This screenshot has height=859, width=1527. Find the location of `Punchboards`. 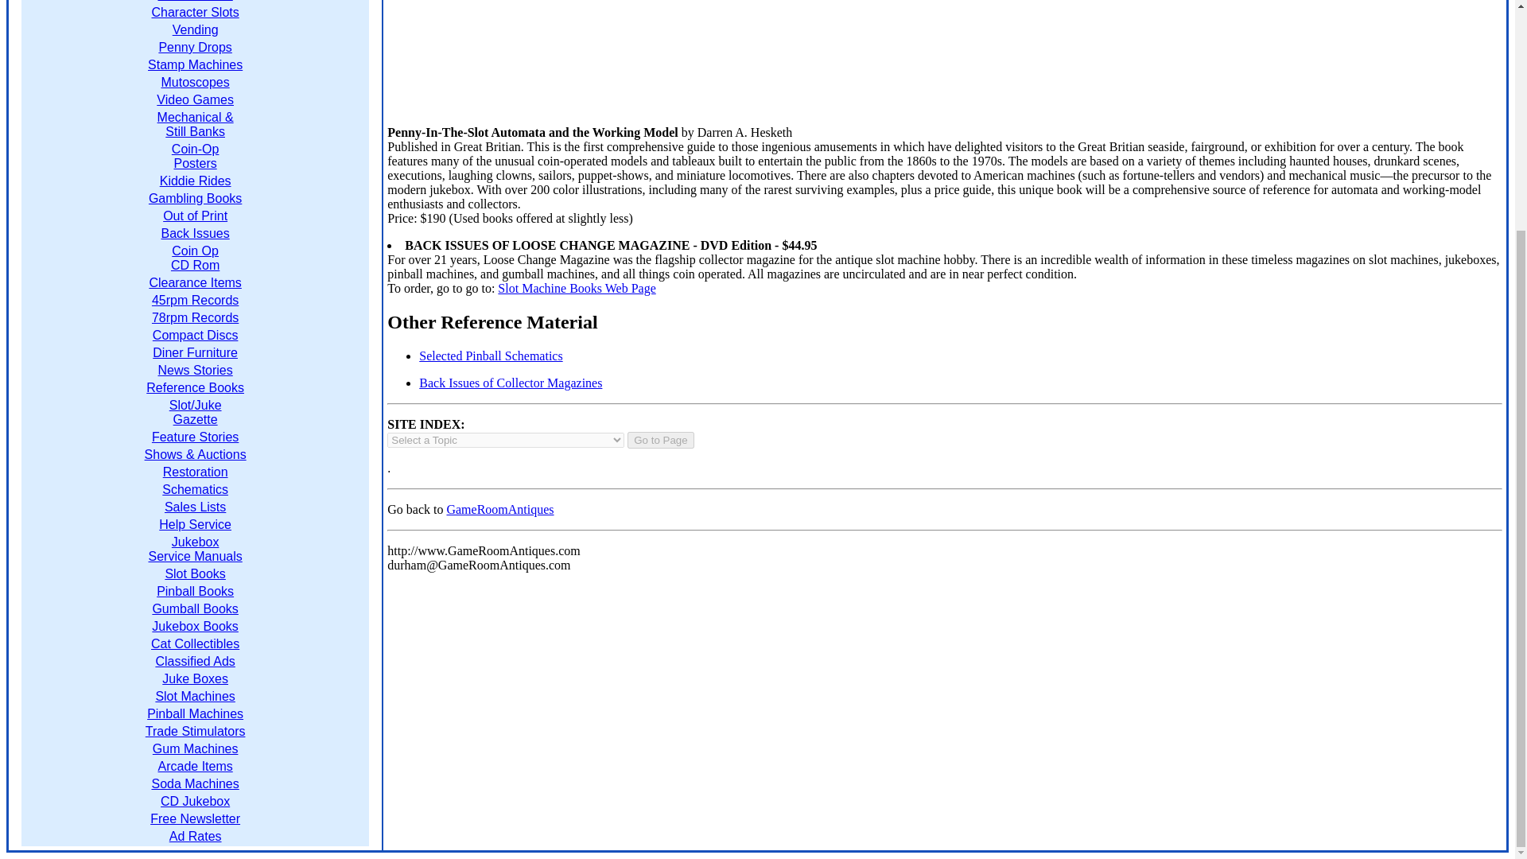

Punchboards is located at coordinates (194, 1).